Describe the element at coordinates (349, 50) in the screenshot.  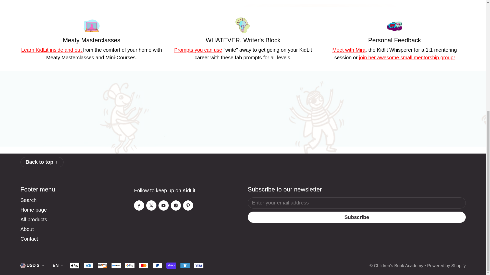
I see `Meet with Mira` at that location.